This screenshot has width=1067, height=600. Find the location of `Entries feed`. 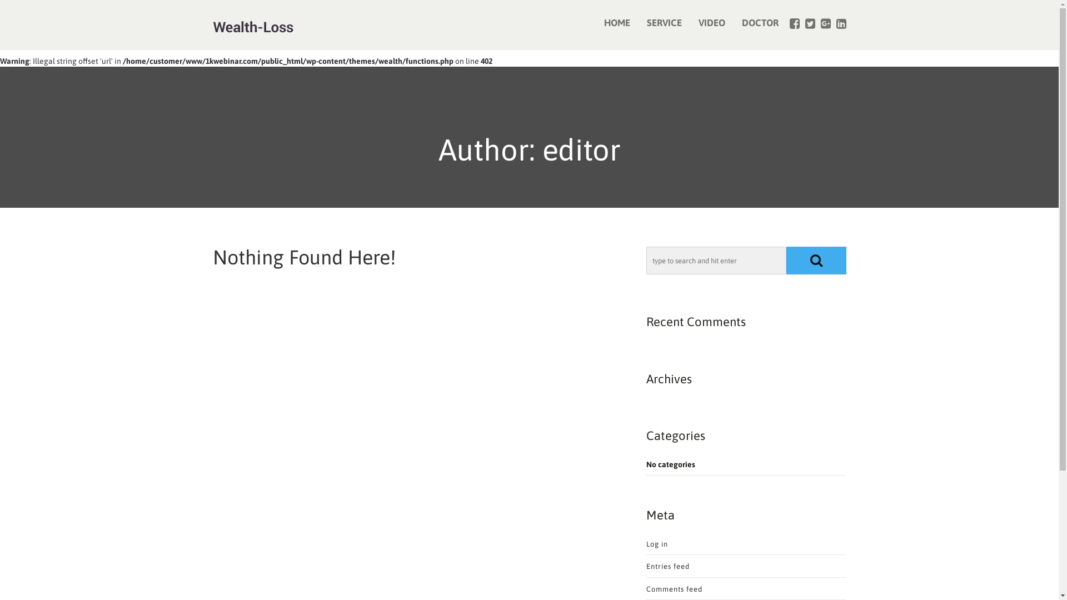

Entries feed is located at coordinates (667, 567).